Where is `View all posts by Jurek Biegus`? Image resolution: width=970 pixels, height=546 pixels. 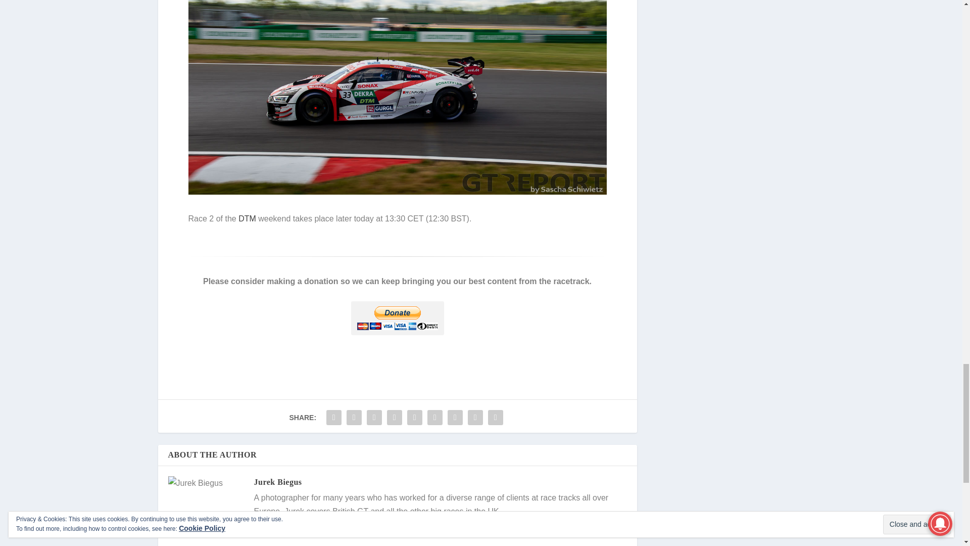 View all posts by Jurek Biegus is located at coordinates (277, 482).